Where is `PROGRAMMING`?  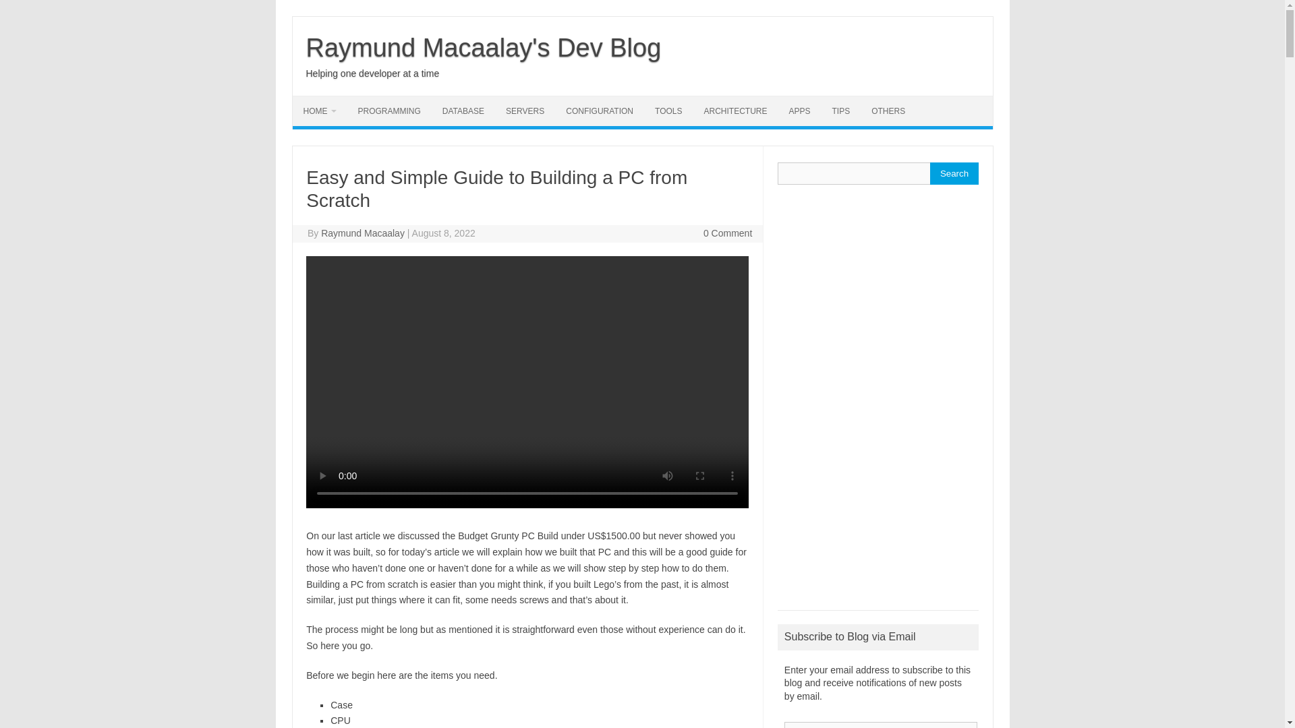
PROGRAMMING is located at coordinates (388, 111).